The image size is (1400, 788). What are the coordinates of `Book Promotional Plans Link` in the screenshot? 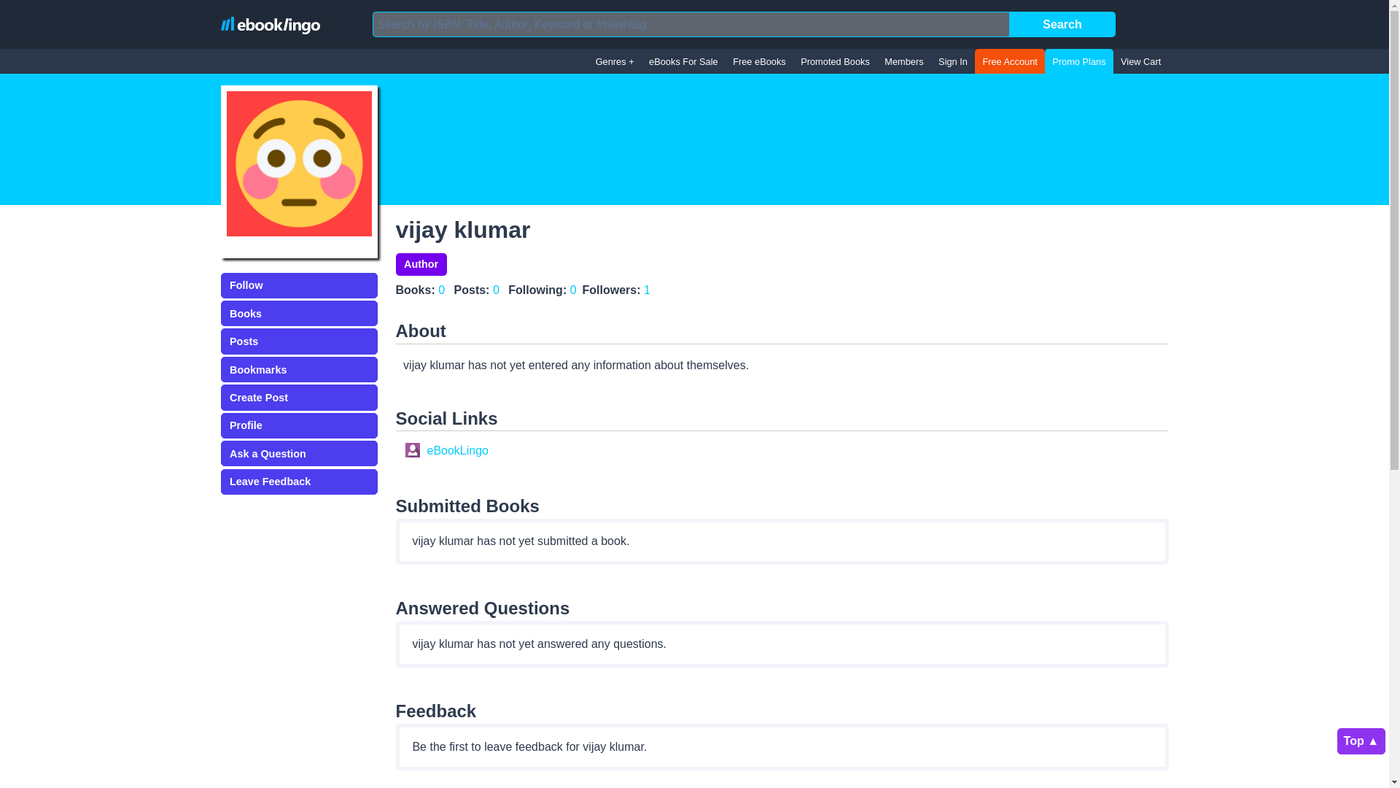 It's located at (1078, 61).